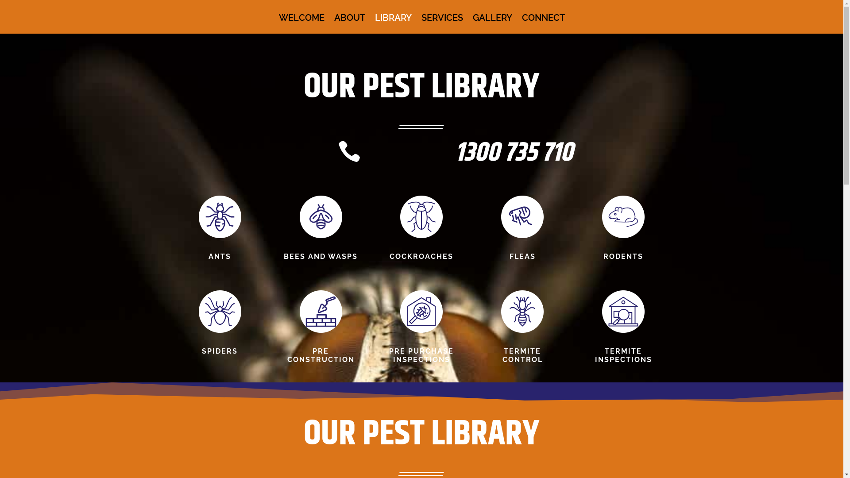 The image size is (850, 478). What do you see at coordinates (302, 24) in the screenshot?
I see `WELCOME` at bounding box center [302, 24].